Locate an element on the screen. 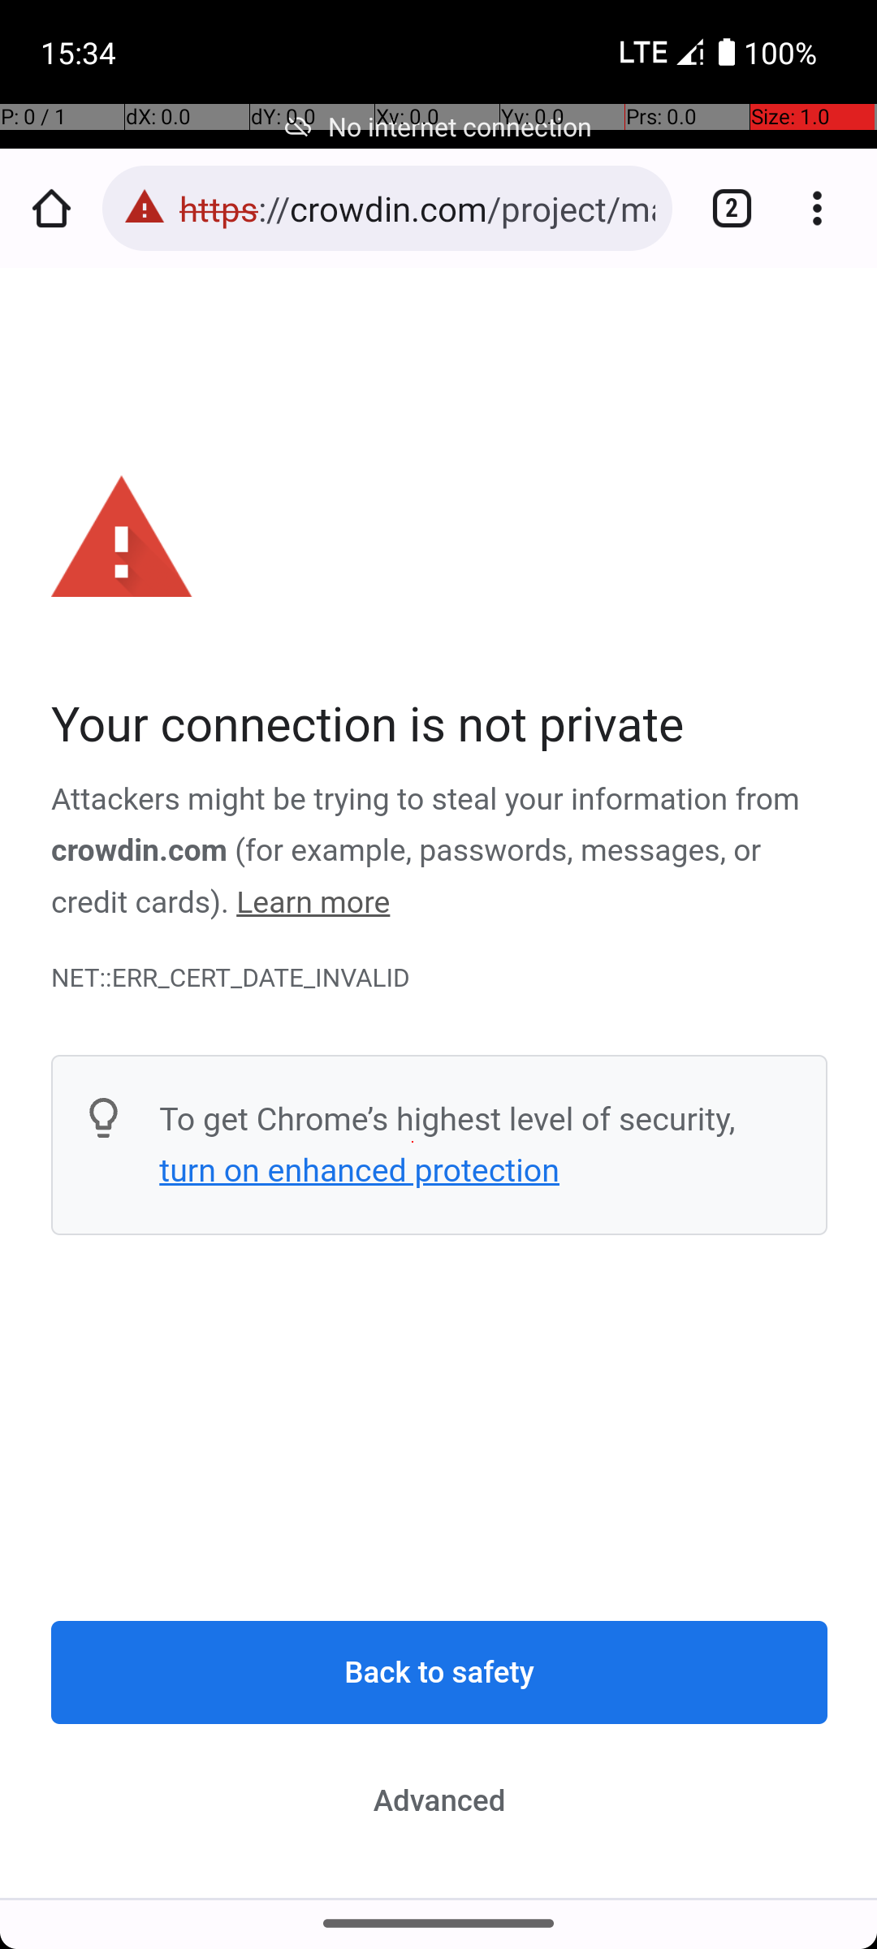  Back to safety is located at coordinates (440, 1673).